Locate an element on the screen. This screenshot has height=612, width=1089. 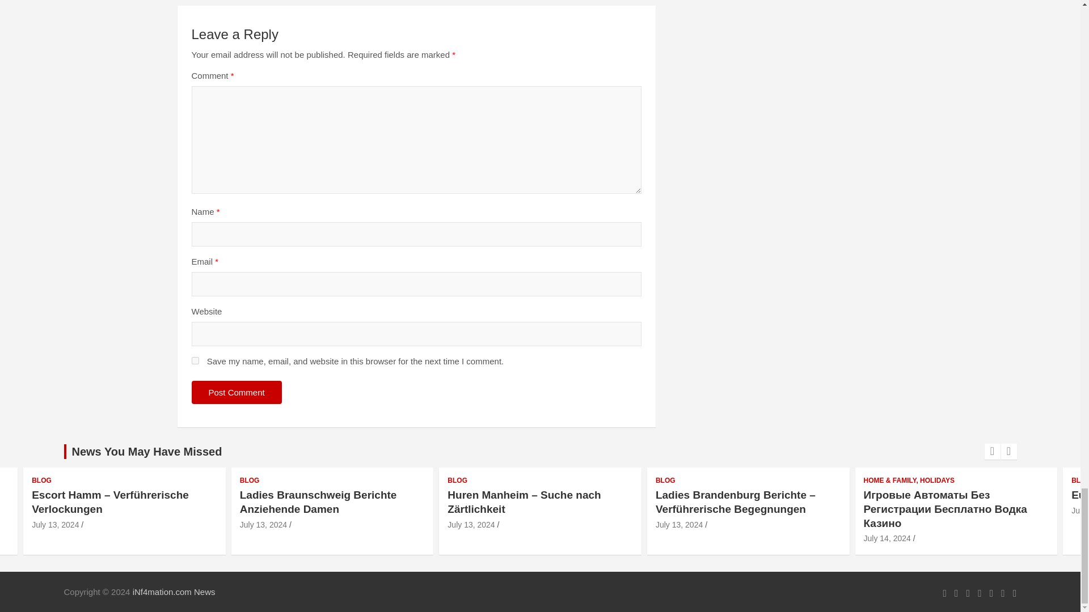
Post Comment is located at coordinates (237, 392).